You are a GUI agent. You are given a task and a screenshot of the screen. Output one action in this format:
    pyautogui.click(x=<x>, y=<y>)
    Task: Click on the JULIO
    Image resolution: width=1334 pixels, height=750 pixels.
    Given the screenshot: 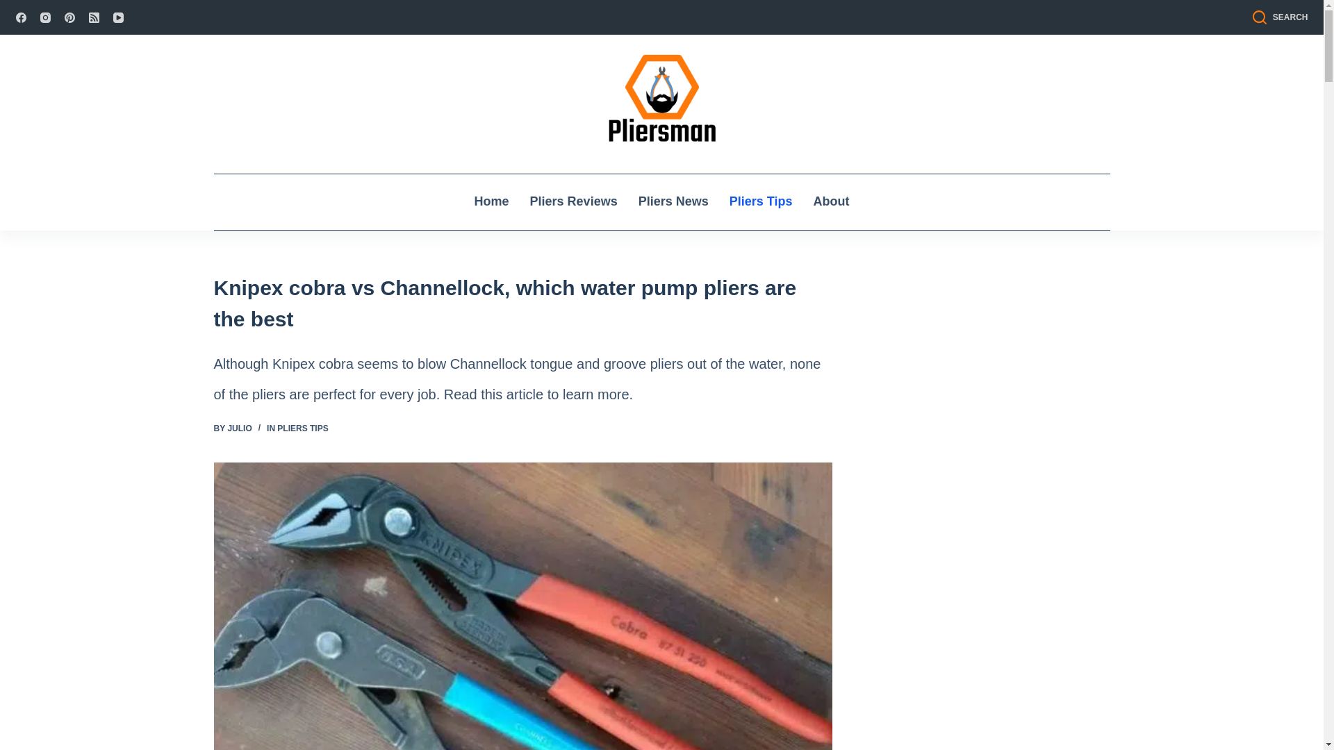 What is the action you would take?
    pyautogui.click(x=239, y=428)
    